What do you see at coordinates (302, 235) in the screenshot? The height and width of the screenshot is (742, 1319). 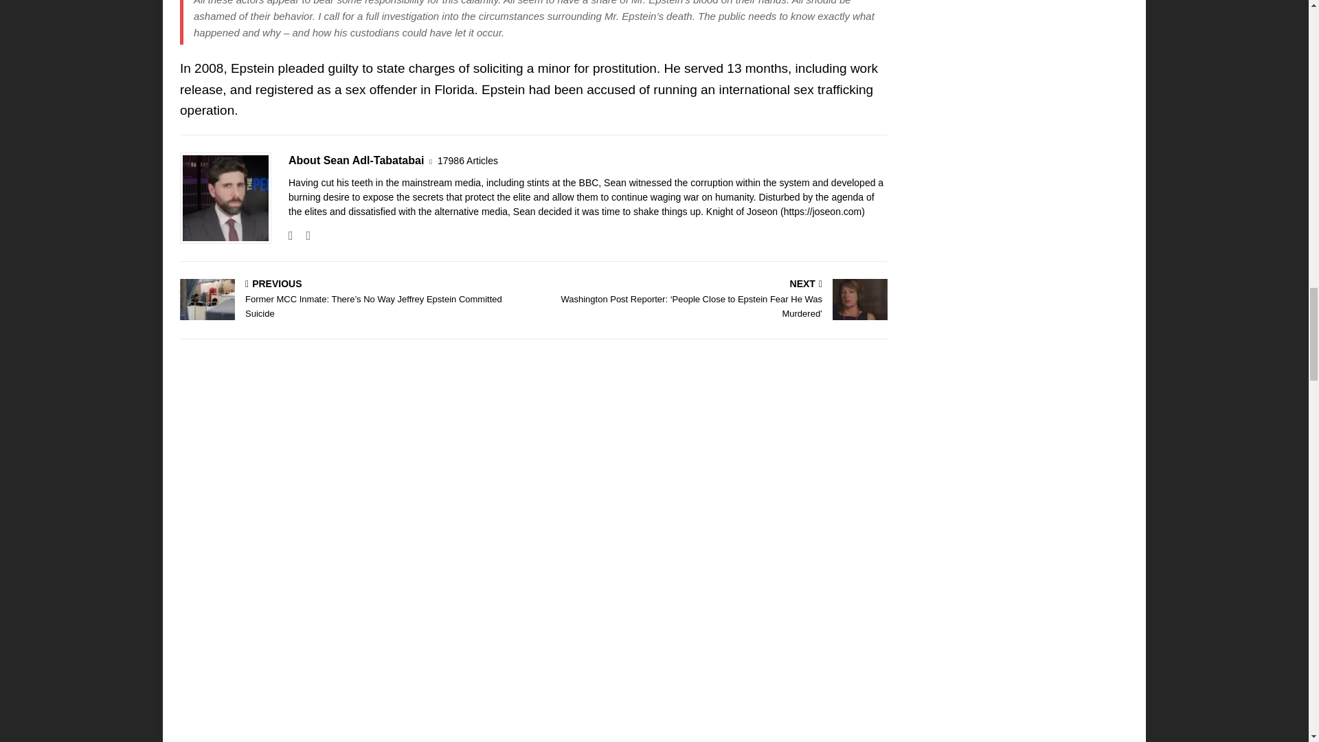 I see `Follow Sean Adl-Tabatabai on Twitter` at bounding box center [302, 235].